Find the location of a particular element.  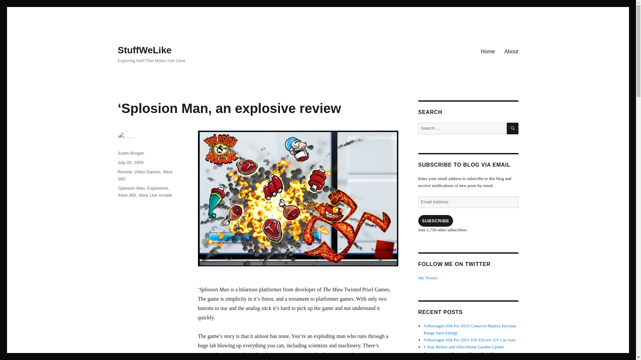

Xbox 360 is located at coordinates (127, 195).